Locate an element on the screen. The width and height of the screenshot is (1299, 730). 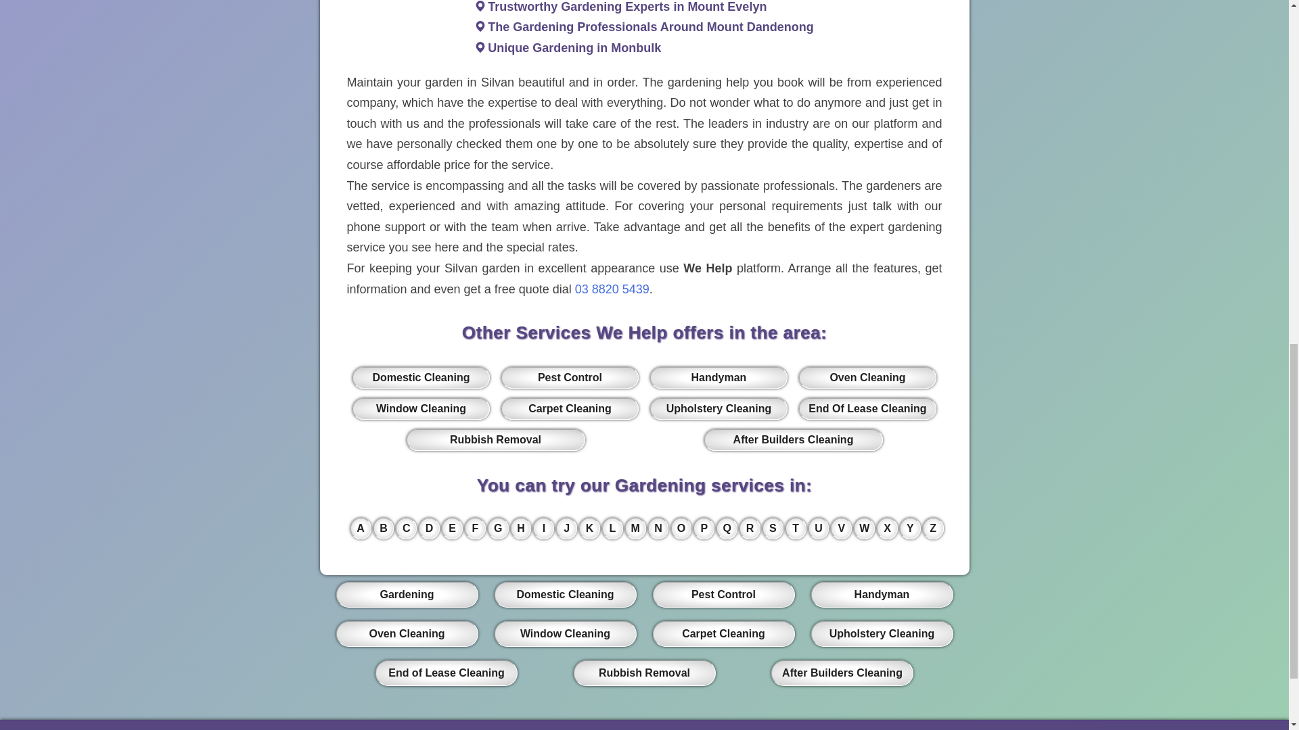
Rubbish Removal Silvan 3795 is located at coordinates (495, 440).